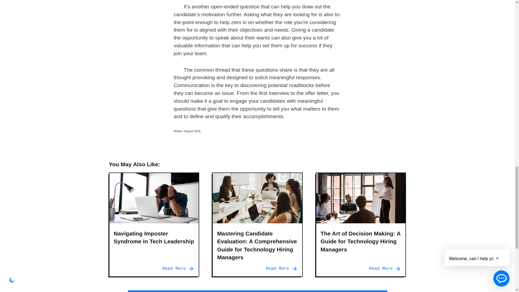 This screenshot has height=292, width=519. I want to click on Read More, so click(282, 268).